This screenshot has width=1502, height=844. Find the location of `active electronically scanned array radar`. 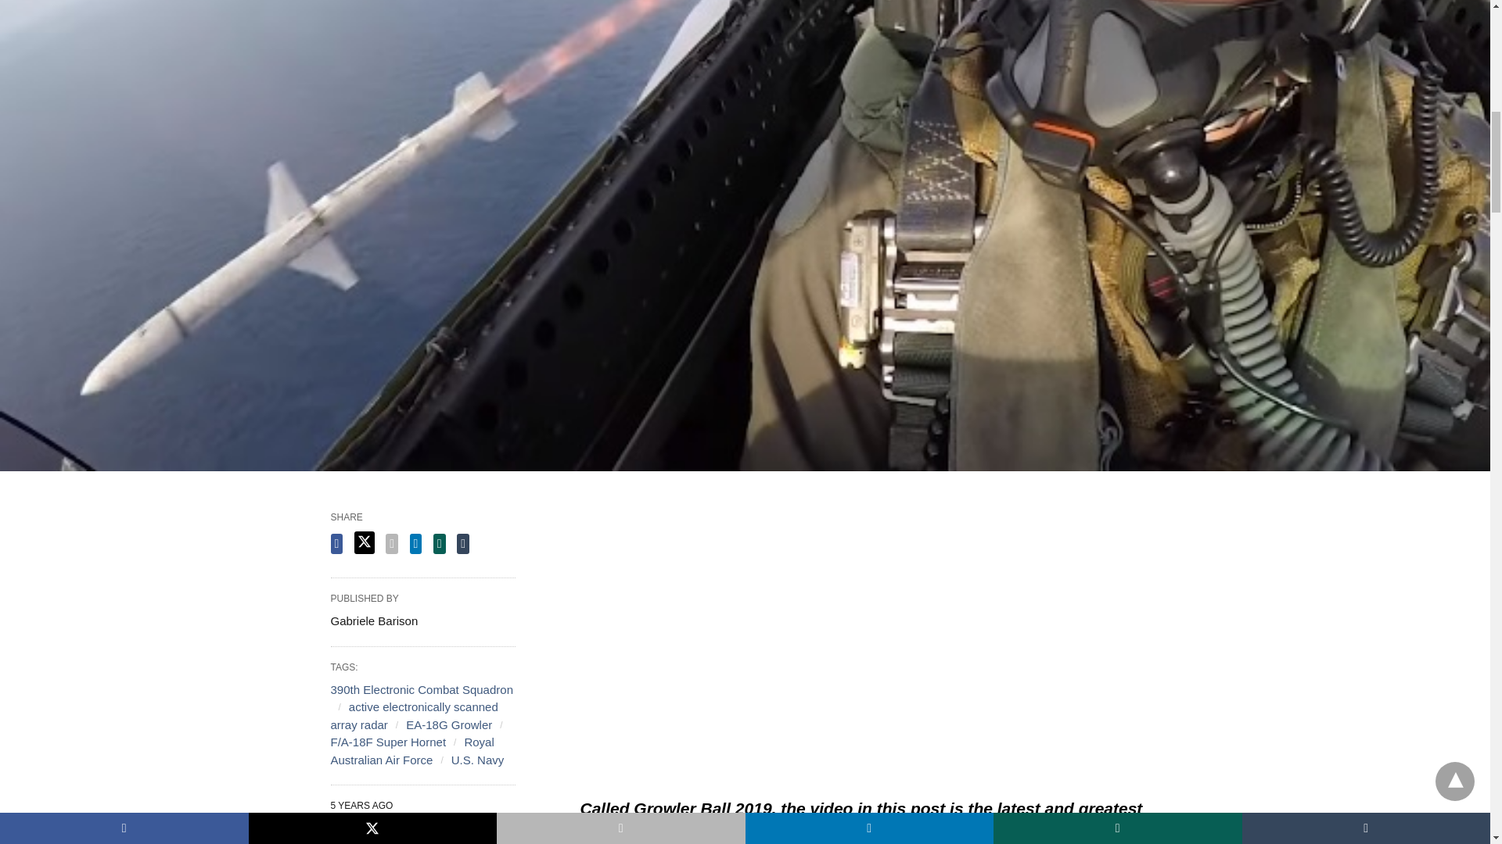

active electronically scanned array radar is located at coordinates (413, 716).